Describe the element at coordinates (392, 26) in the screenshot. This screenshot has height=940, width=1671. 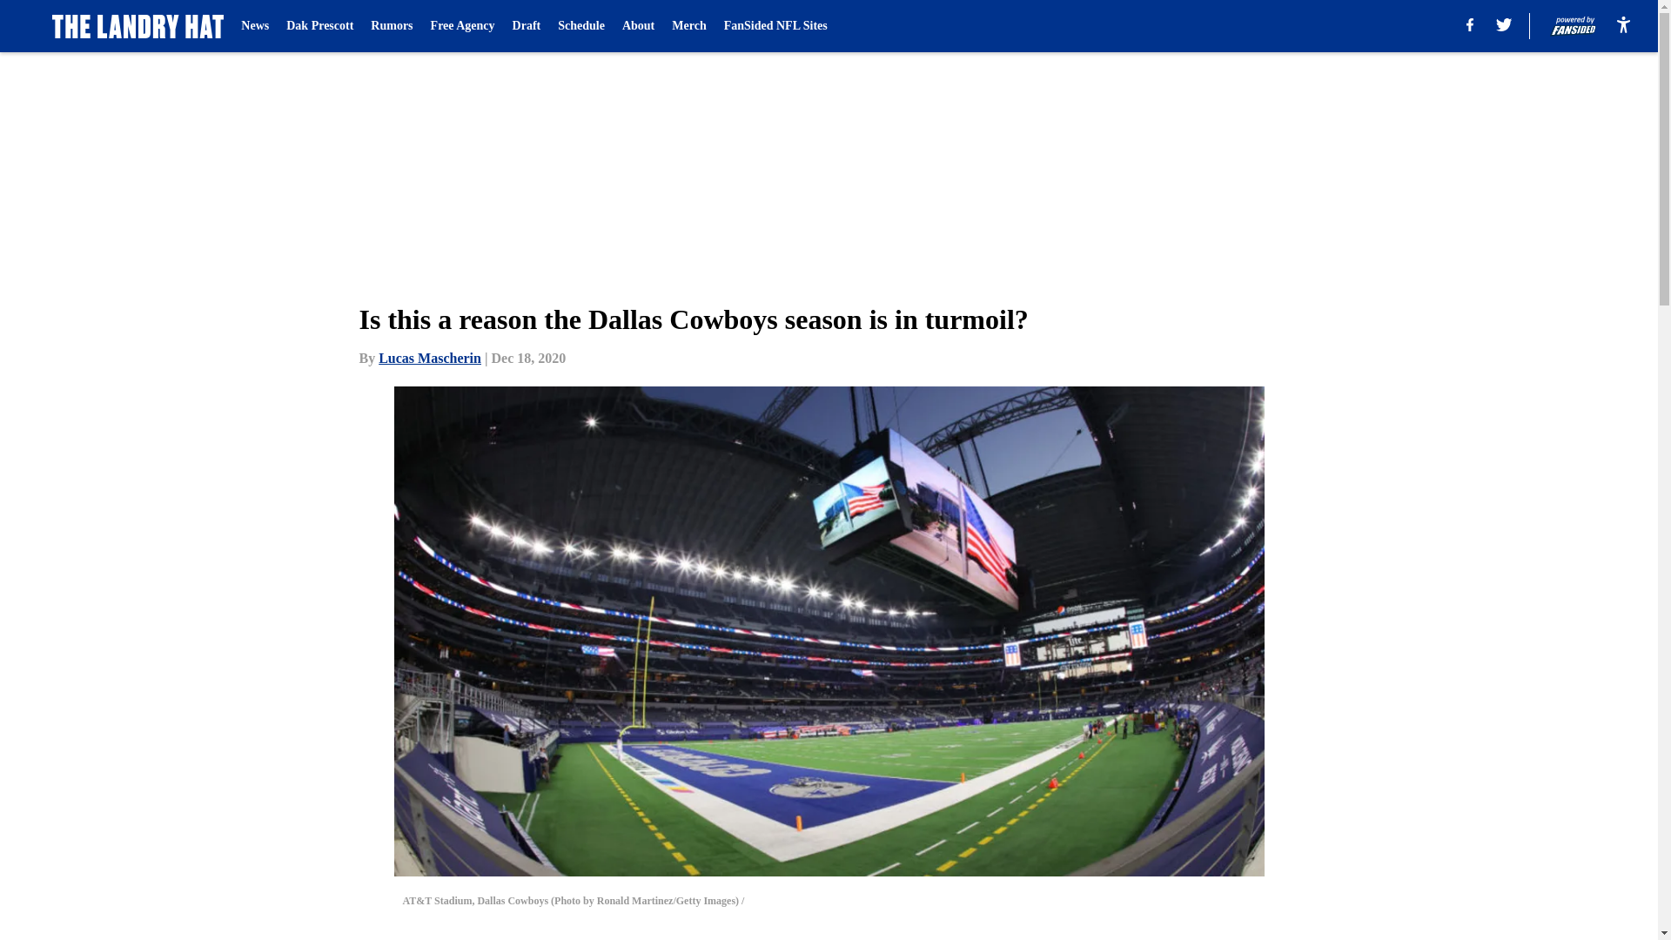
I see `Rumors` at that location.